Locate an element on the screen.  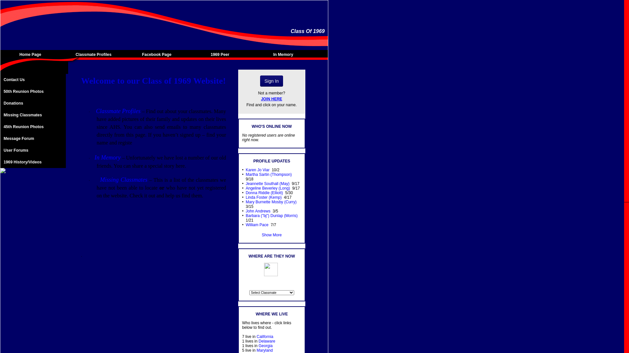
Contact Us is located at coordinates (33, 80).